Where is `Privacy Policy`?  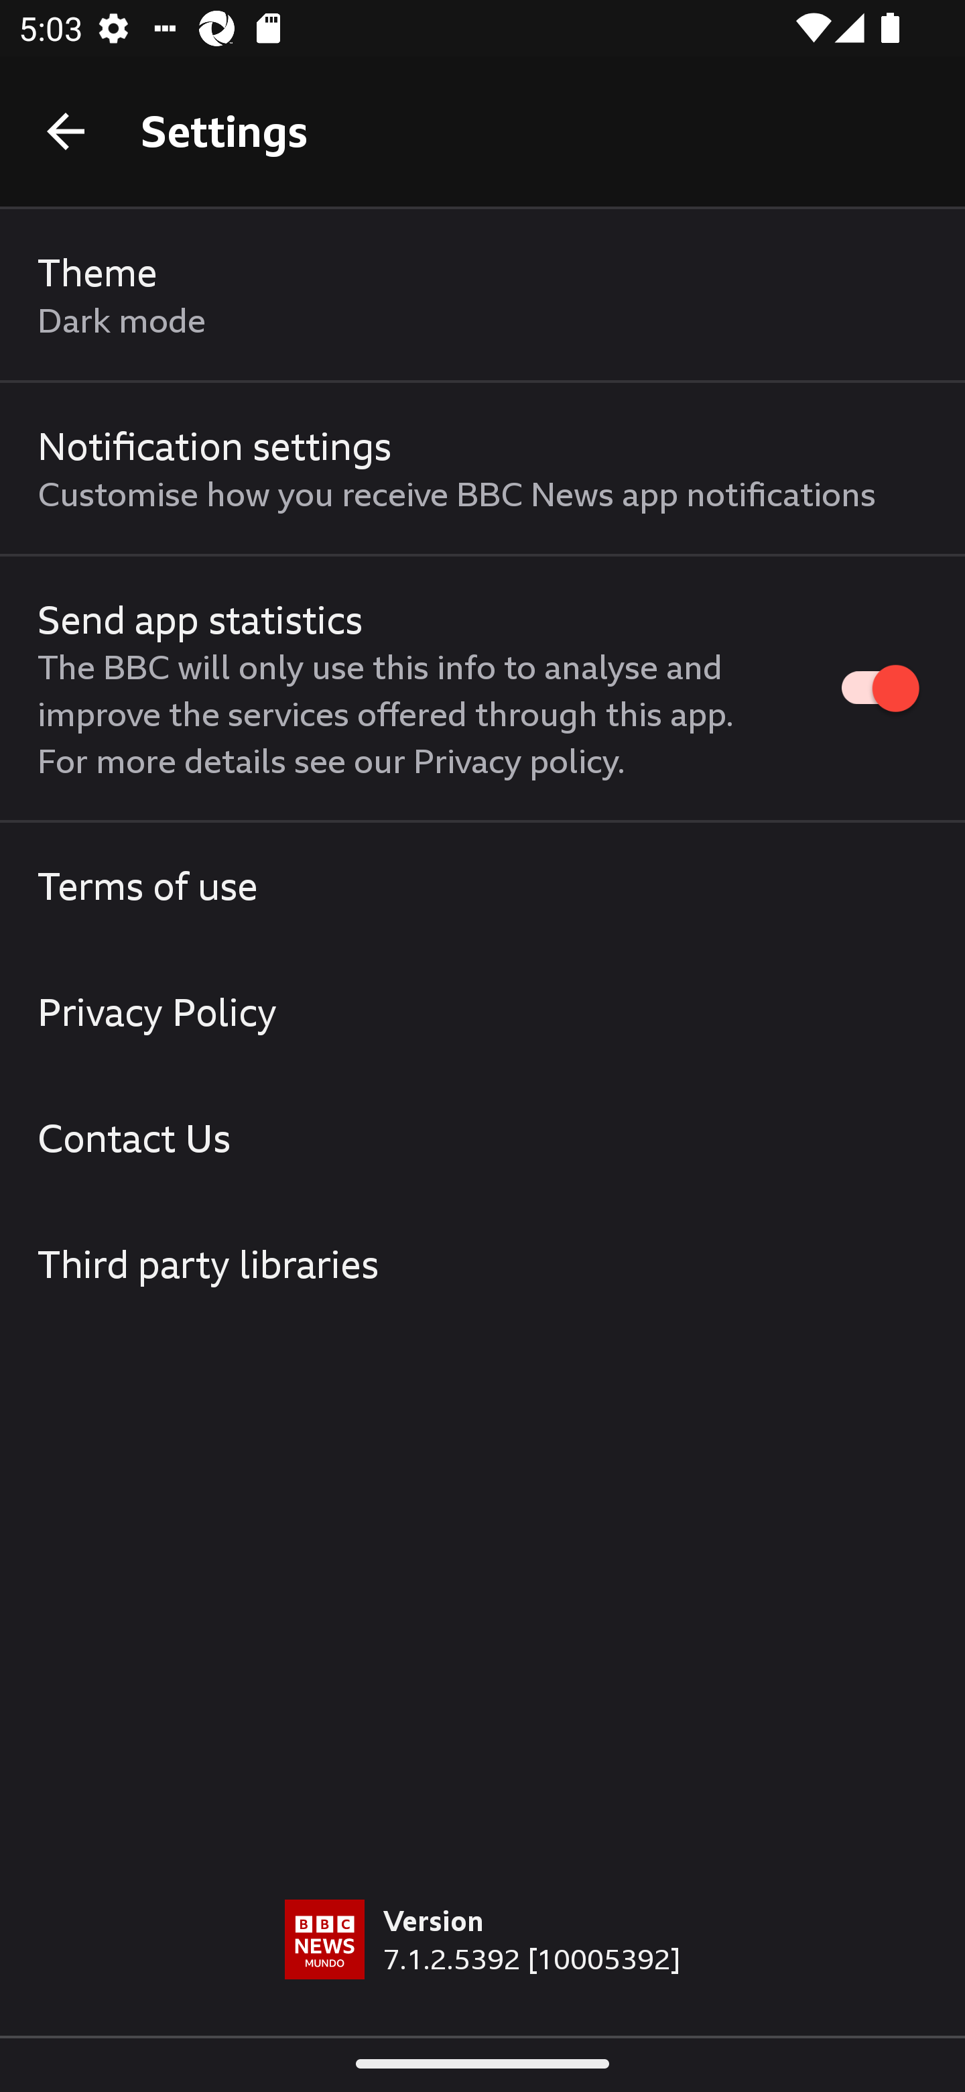
Privacy Policy is located at coordinates (482, 1012).